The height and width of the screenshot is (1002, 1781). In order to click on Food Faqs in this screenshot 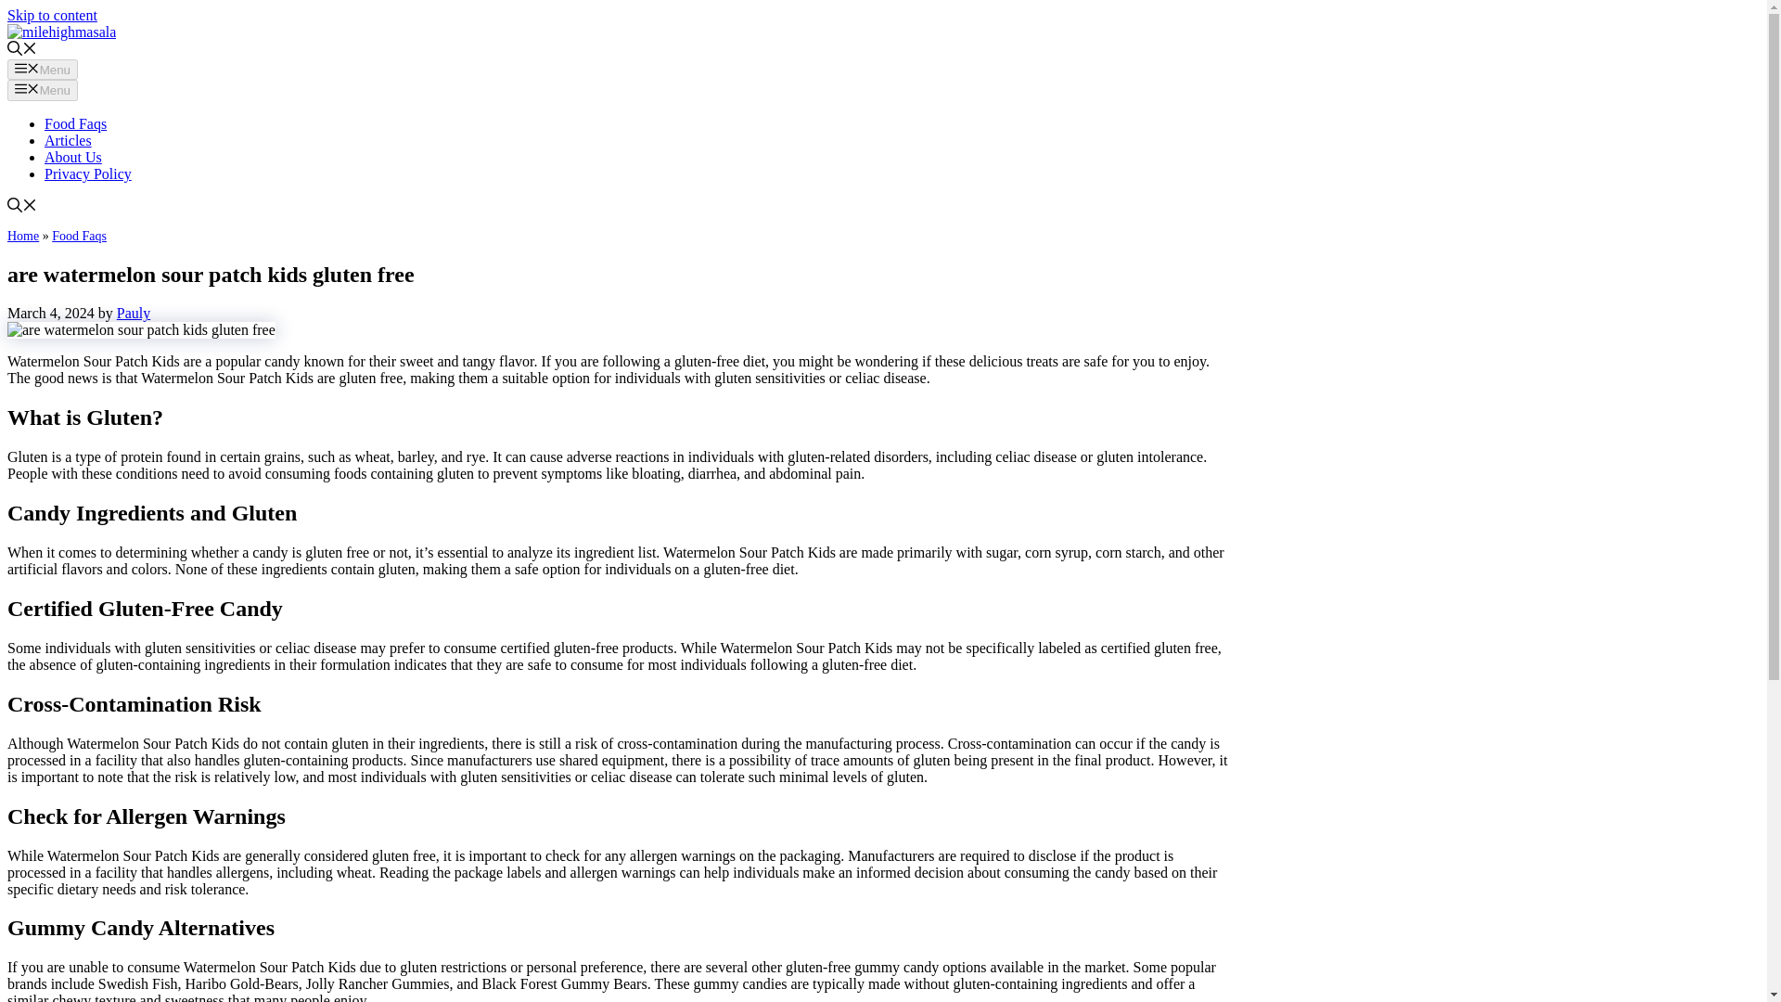, I will do `click(76, 123)`.